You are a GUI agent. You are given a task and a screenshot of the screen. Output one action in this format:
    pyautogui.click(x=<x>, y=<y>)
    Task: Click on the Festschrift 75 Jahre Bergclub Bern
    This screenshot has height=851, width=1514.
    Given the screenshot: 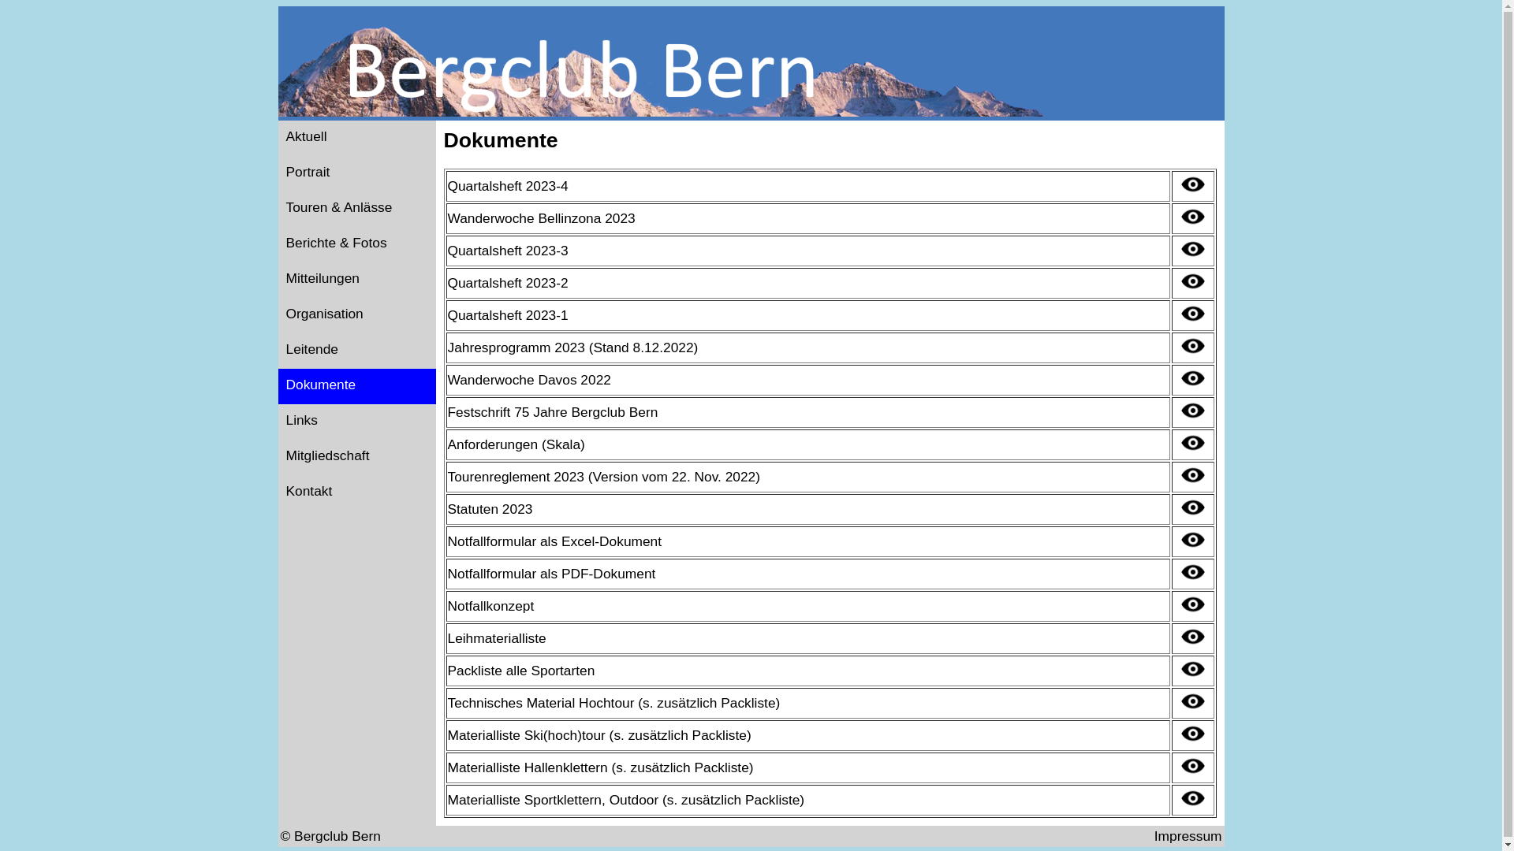 What is the action you would take?
    pyautogui.click(x=554, y=412)
    